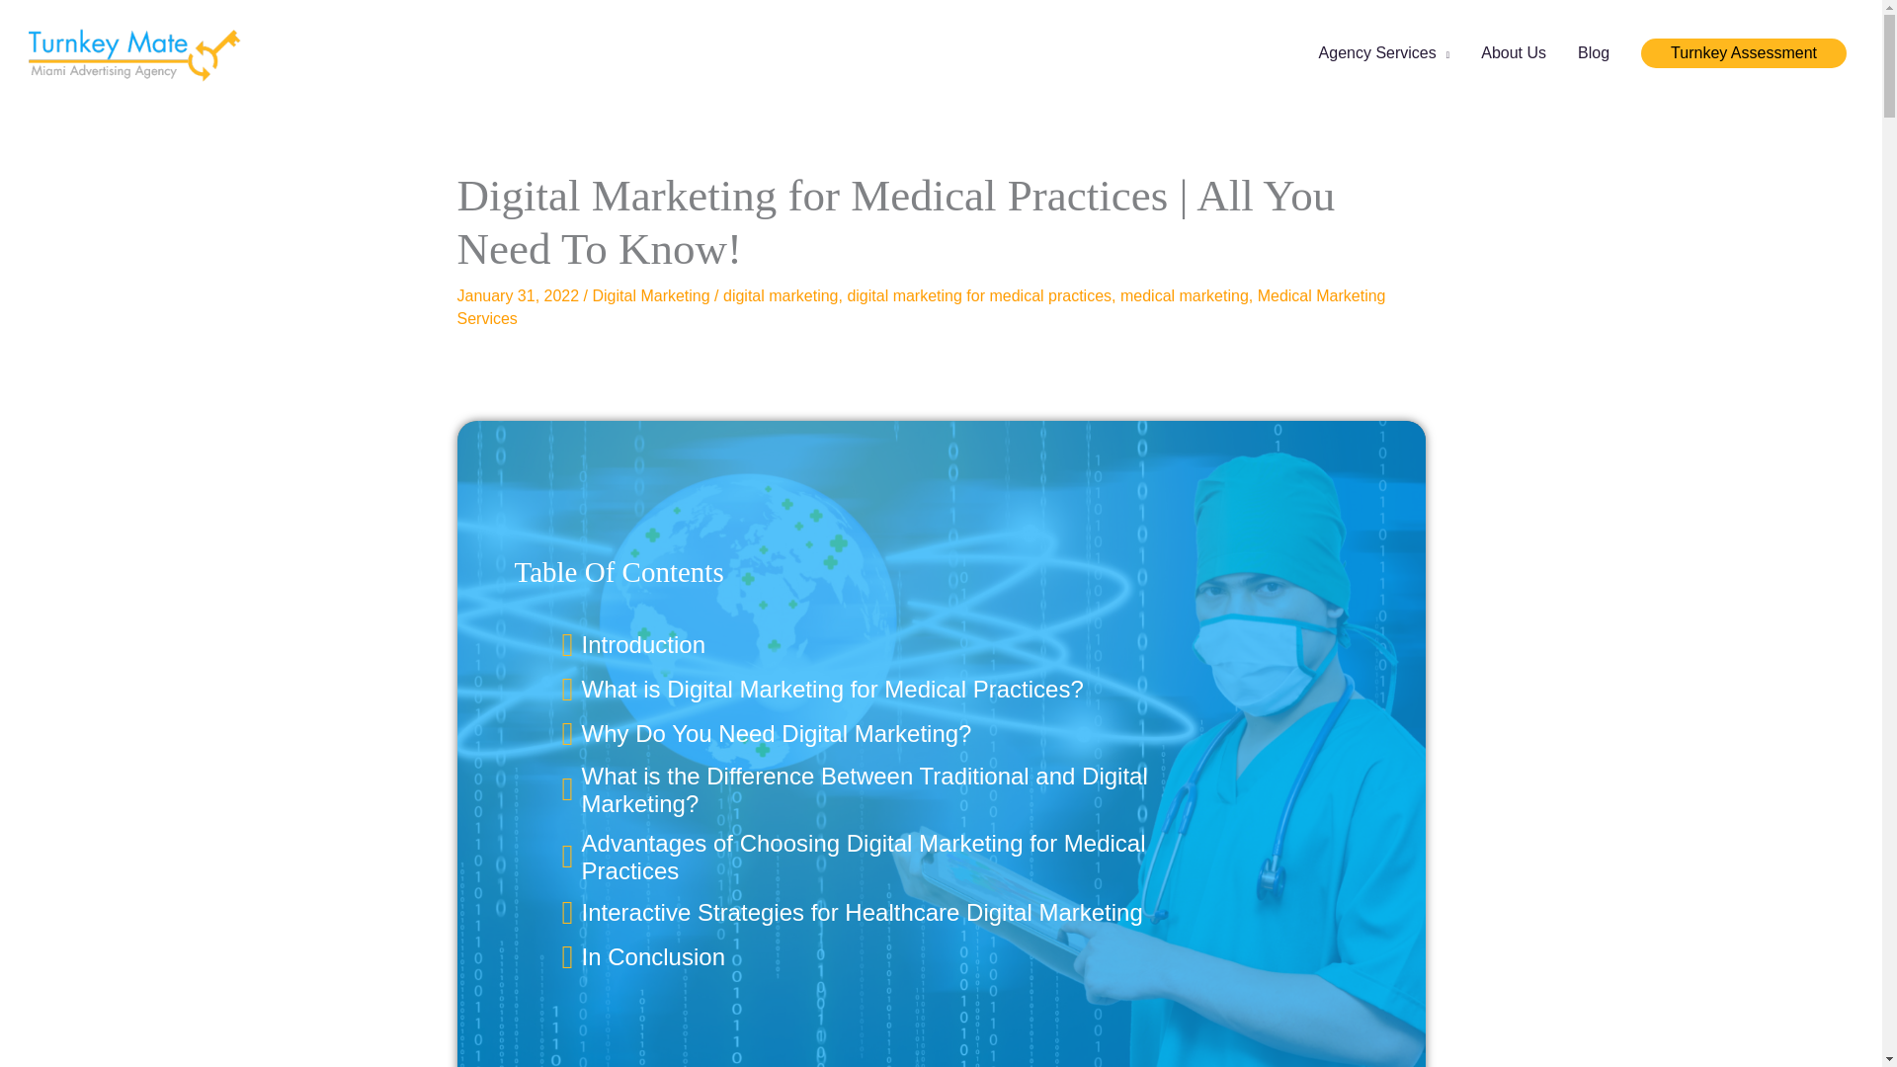  What do you see at coordinates (1593, 53) in the screenshot?
I see `Blog` at bounding box center [1593, 53].